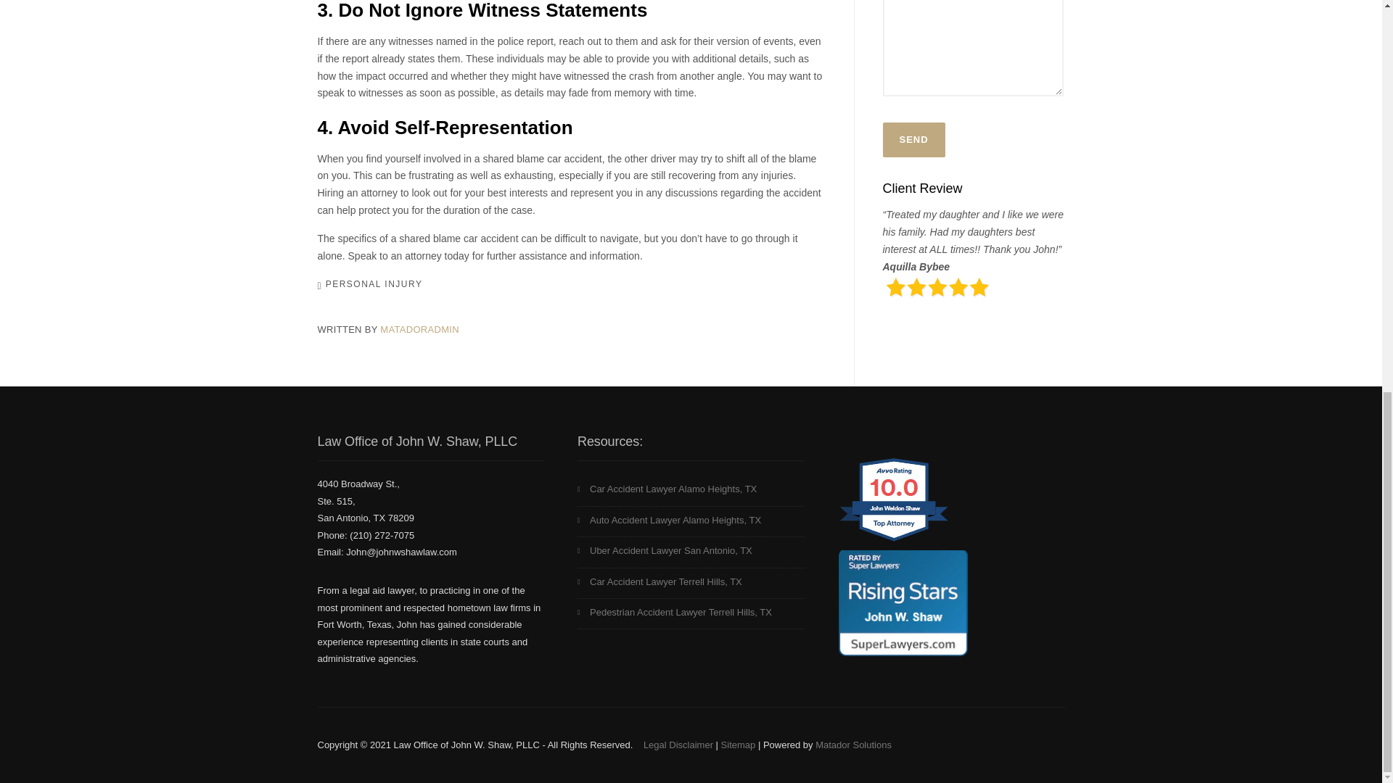 This screenshot has height=783, width=1393. Describe the element at coordinates (419, 329) in the screenshot. I see `MATADORADMIN` at that location.